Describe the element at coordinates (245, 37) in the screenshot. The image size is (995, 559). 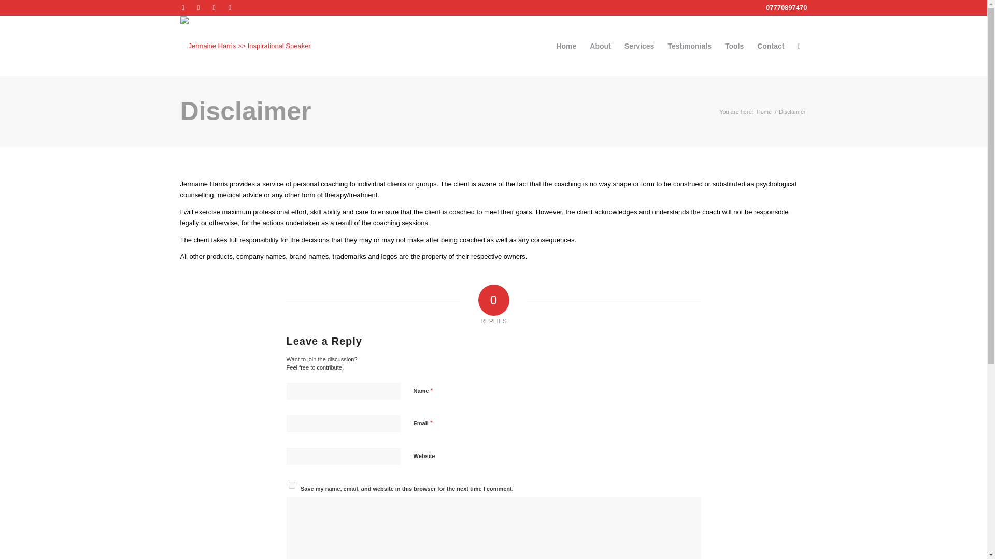
I see `Untitled-1` at that location.